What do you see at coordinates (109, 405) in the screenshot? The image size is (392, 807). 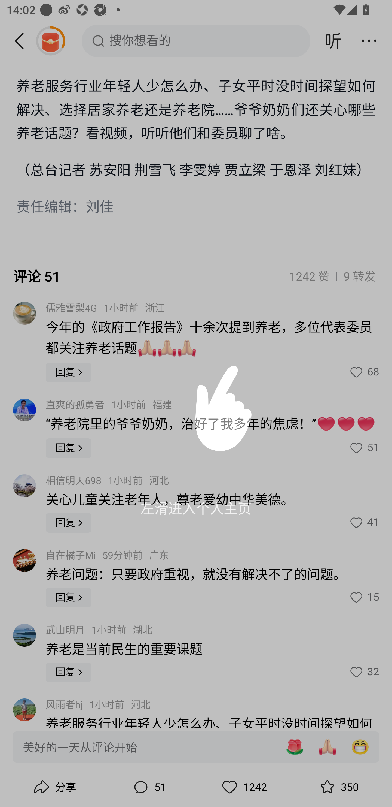 I see `直爽的孤勇者 1小时前 福建` at bounding box center [109, 405].